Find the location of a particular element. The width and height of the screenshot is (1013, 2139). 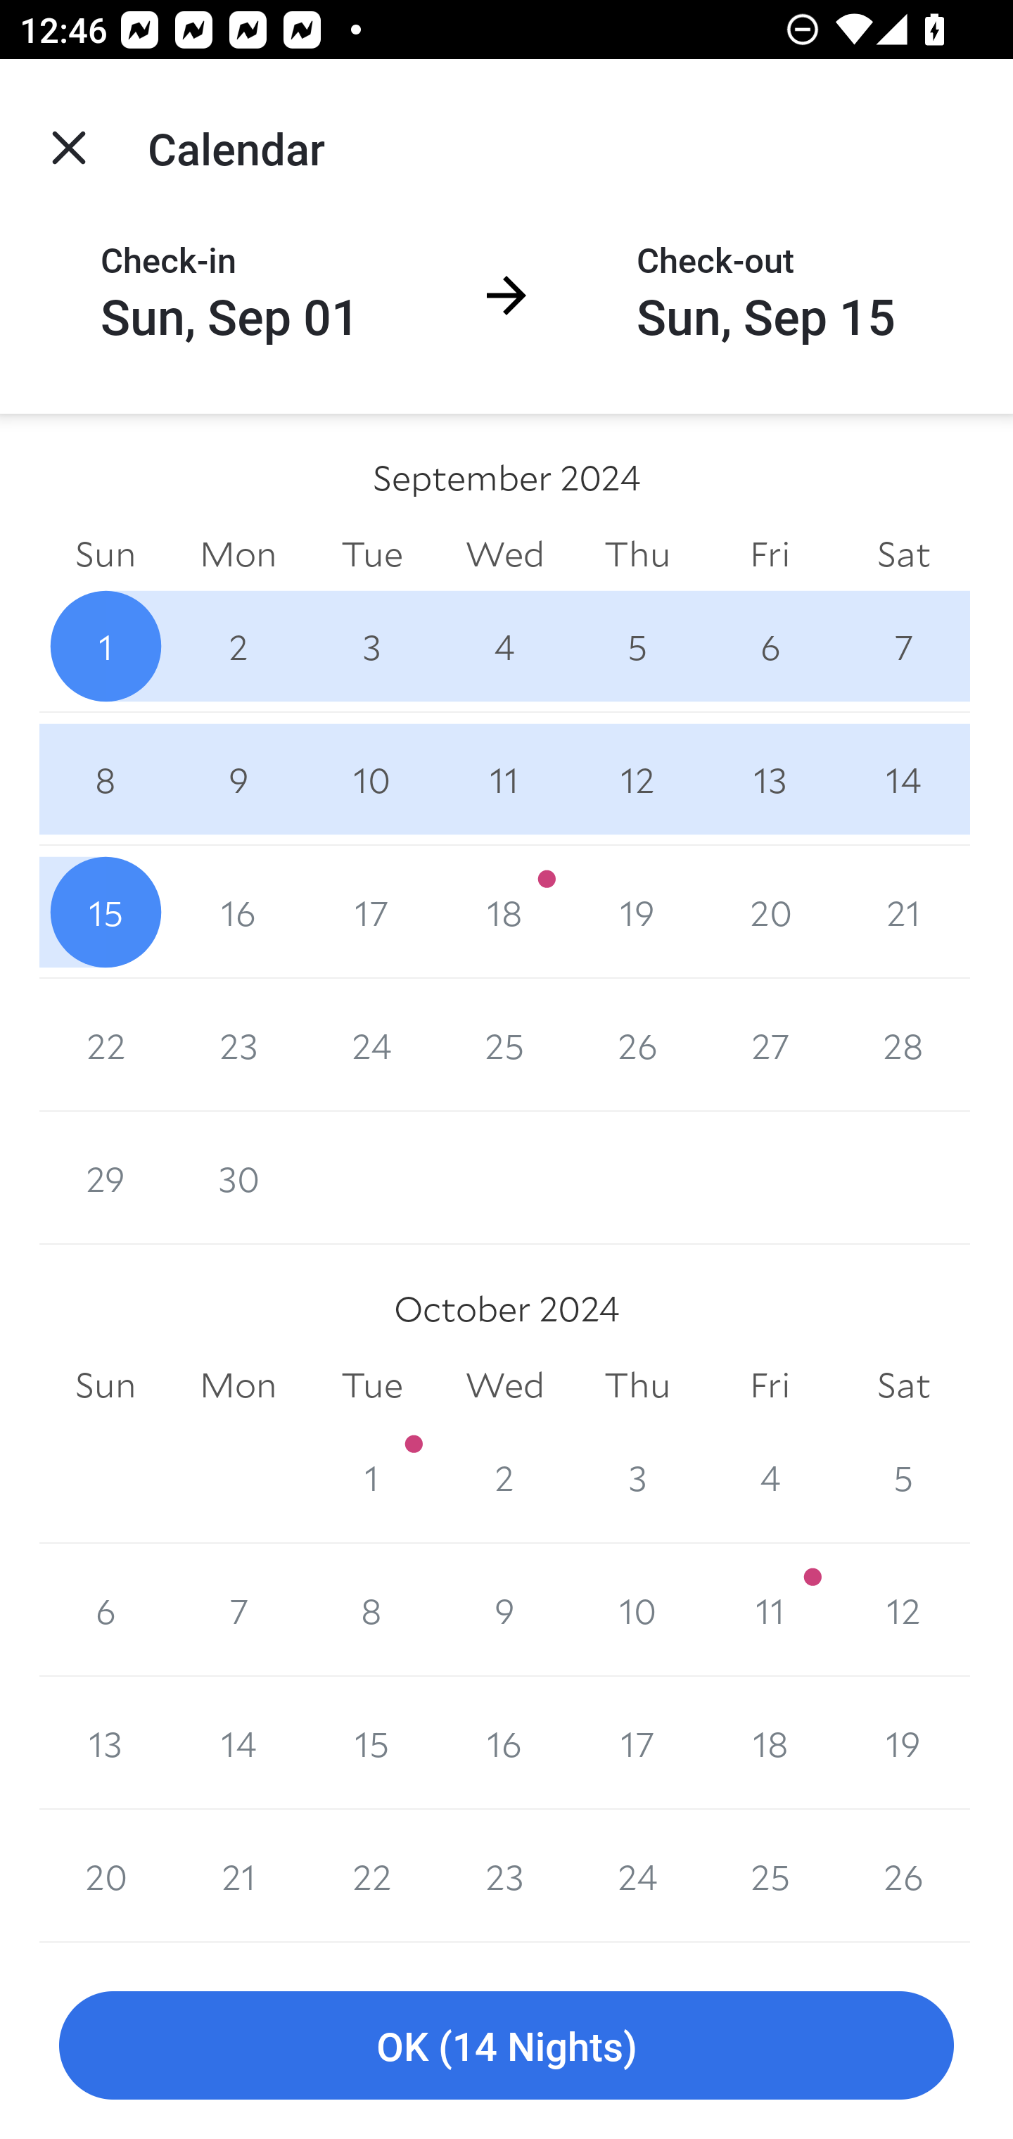

23 23 October 2024 is located at coordinates (505, 1876).